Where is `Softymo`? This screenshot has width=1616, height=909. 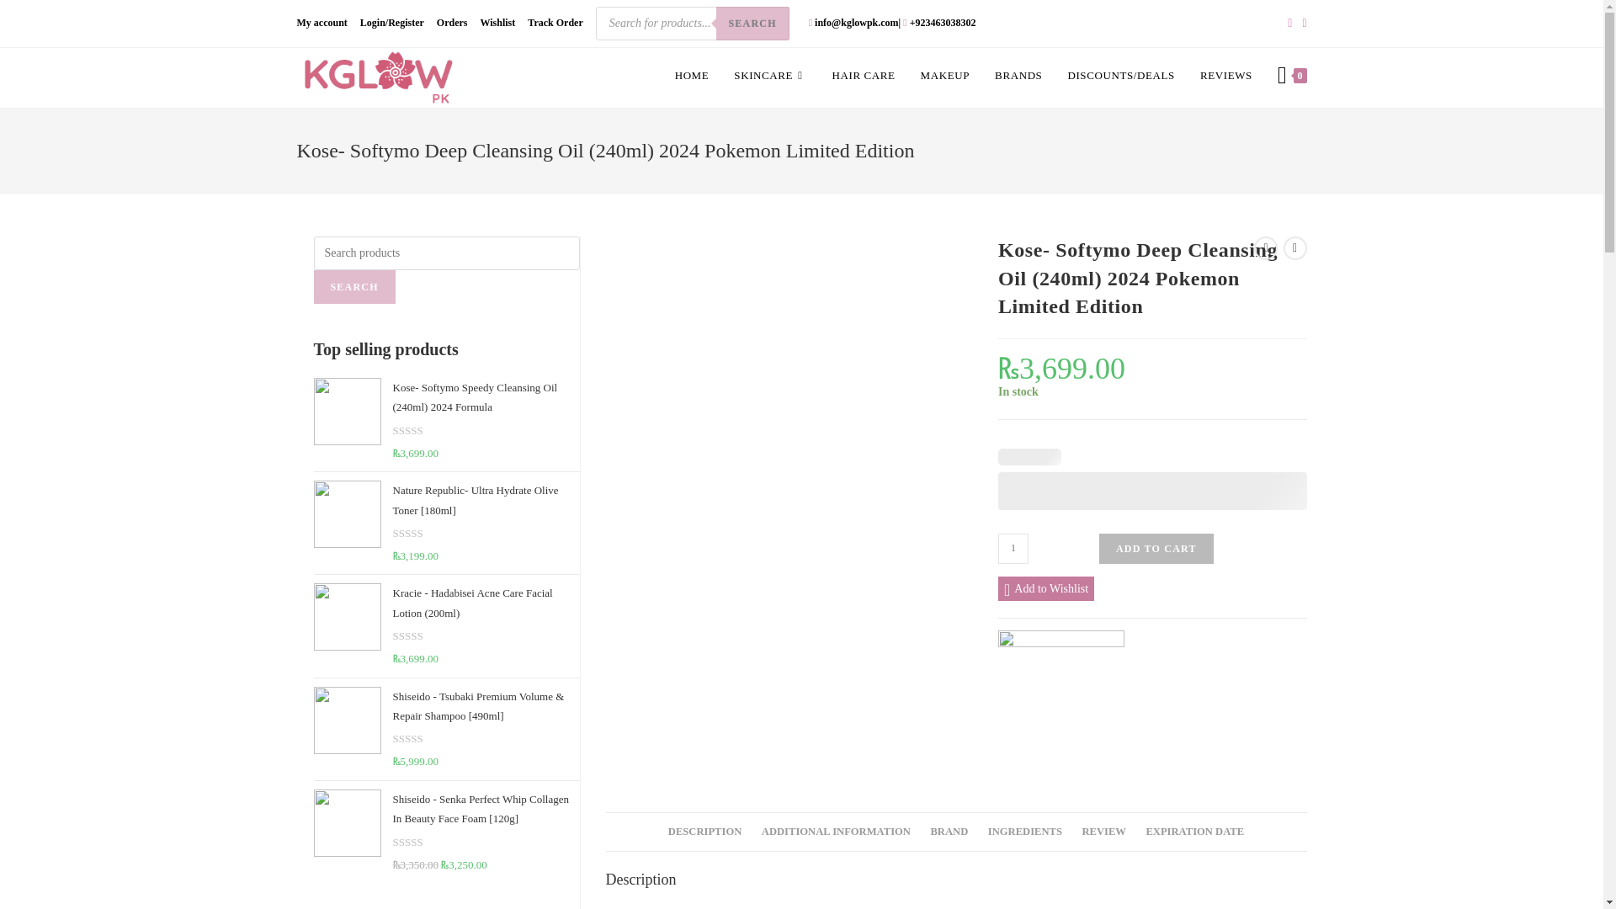 Softymo is located at coordinates (1061, 694).